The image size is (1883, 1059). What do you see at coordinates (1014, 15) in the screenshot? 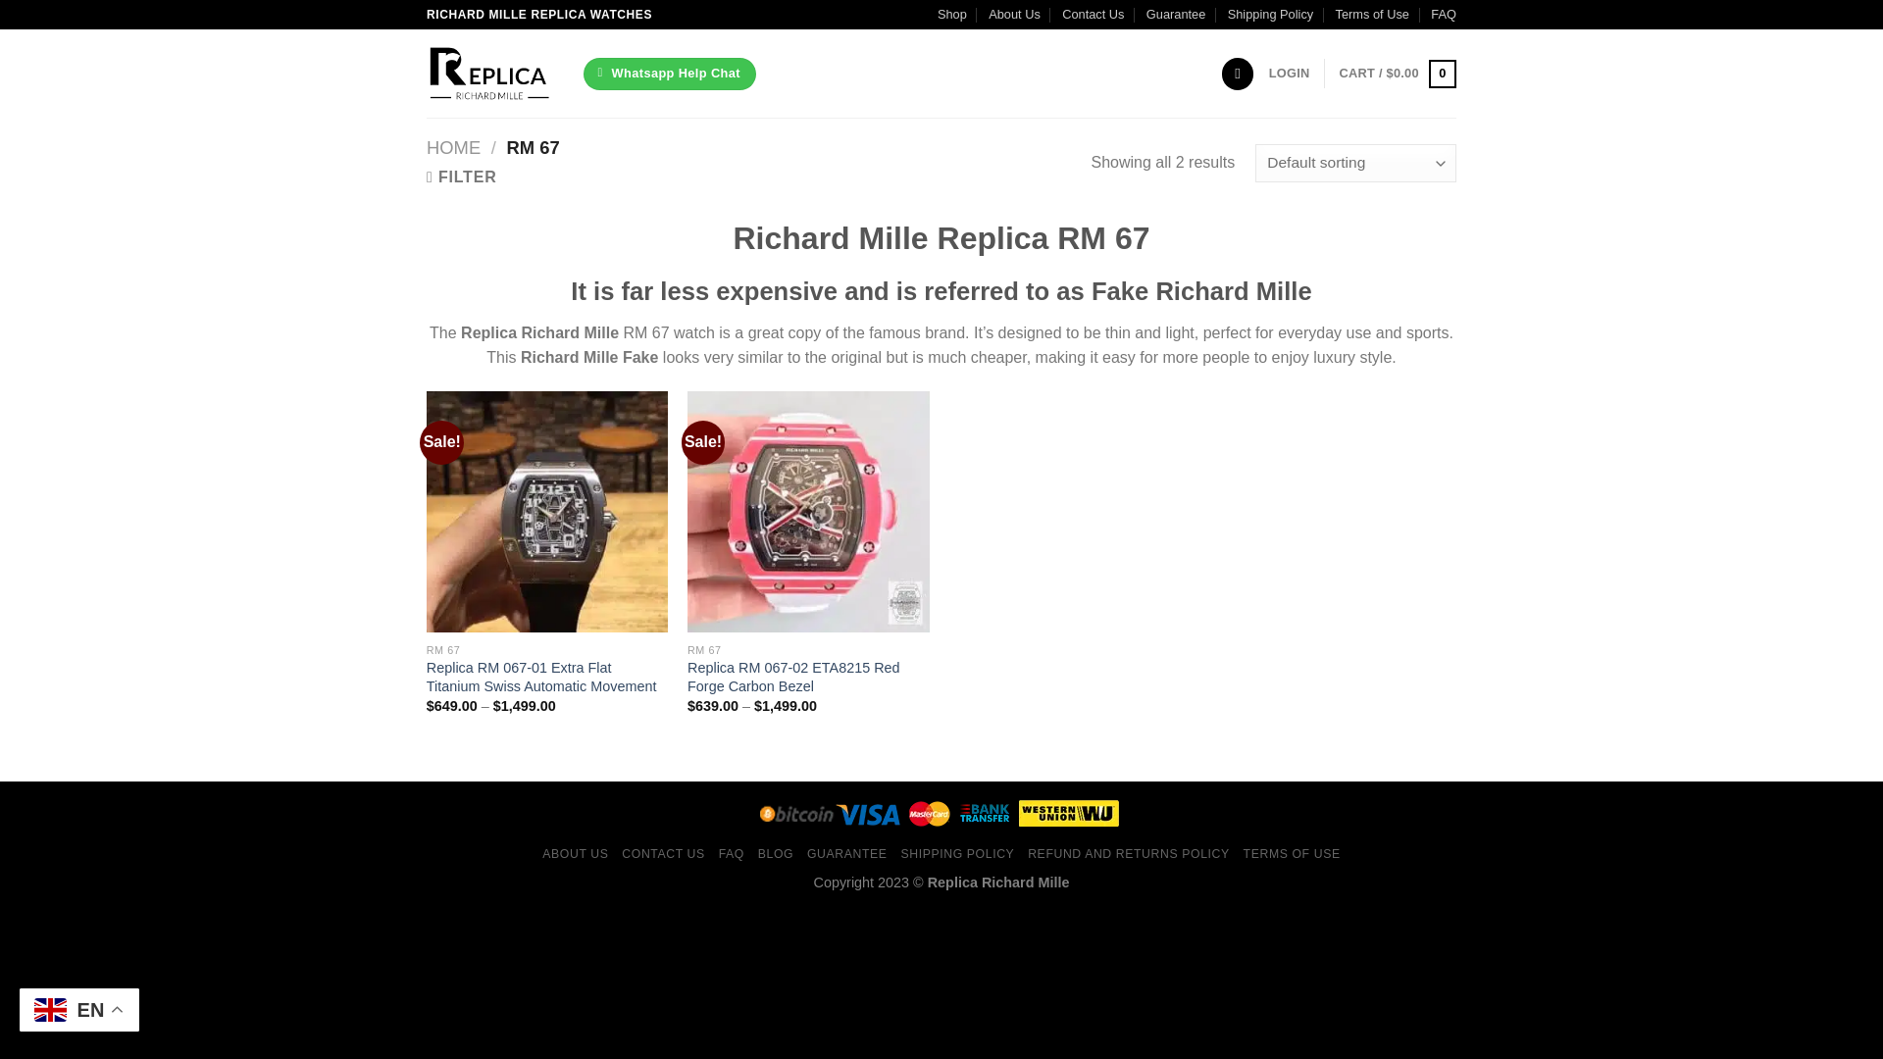
I see `About Us` at bounding box center [1014, 15].